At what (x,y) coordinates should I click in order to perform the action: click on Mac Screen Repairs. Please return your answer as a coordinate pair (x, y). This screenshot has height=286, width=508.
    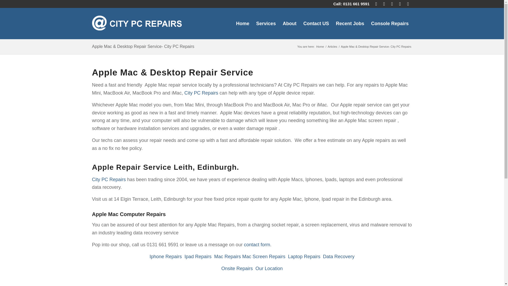
    Looking at the image, I should click on (264, 256).